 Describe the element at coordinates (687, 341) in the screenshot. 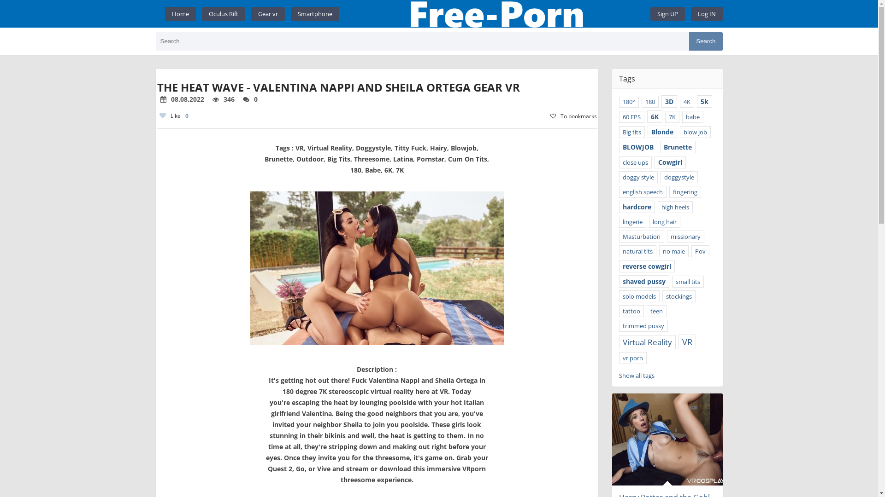

I see `VR` at that location.